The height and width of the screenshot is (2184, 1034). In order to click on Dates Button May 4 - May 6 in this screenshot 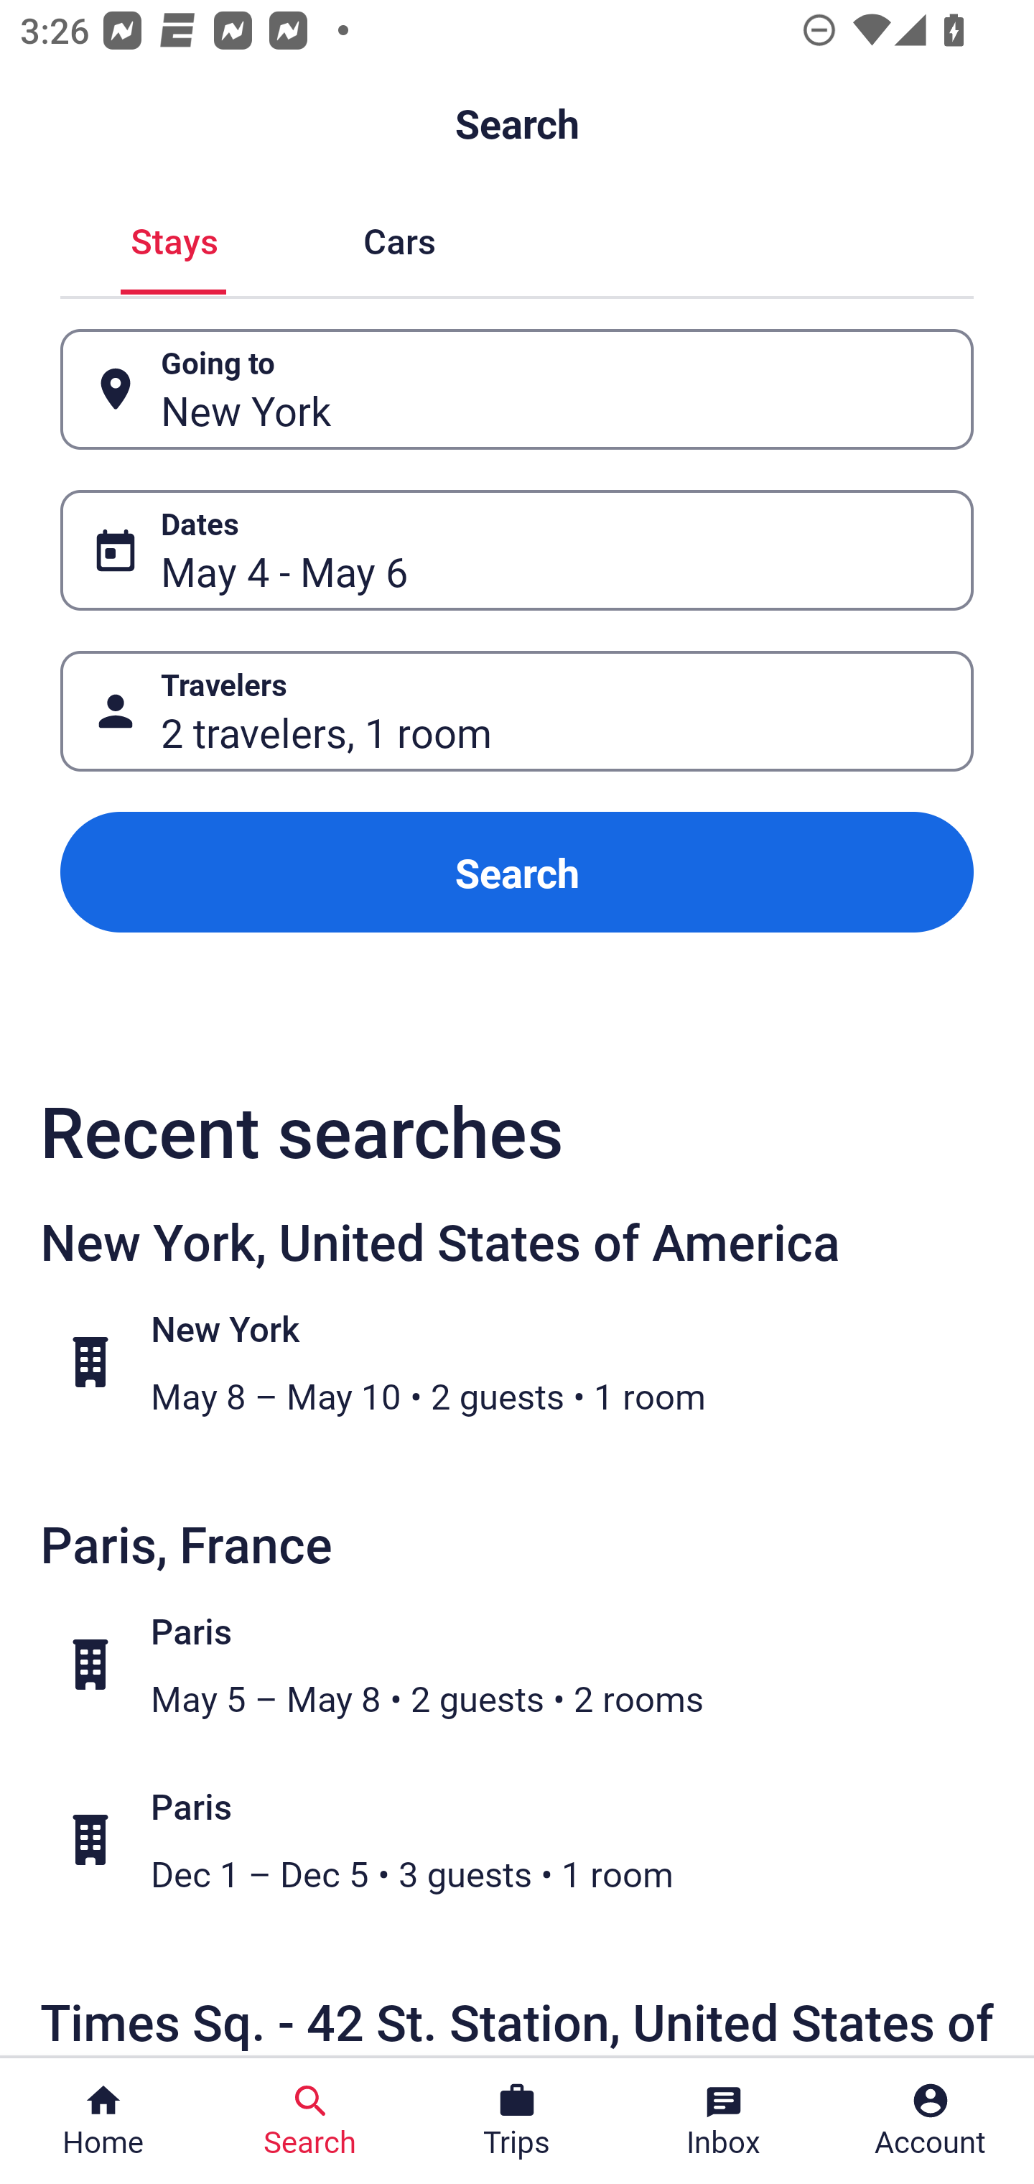, I will do `click(517, 550)`.